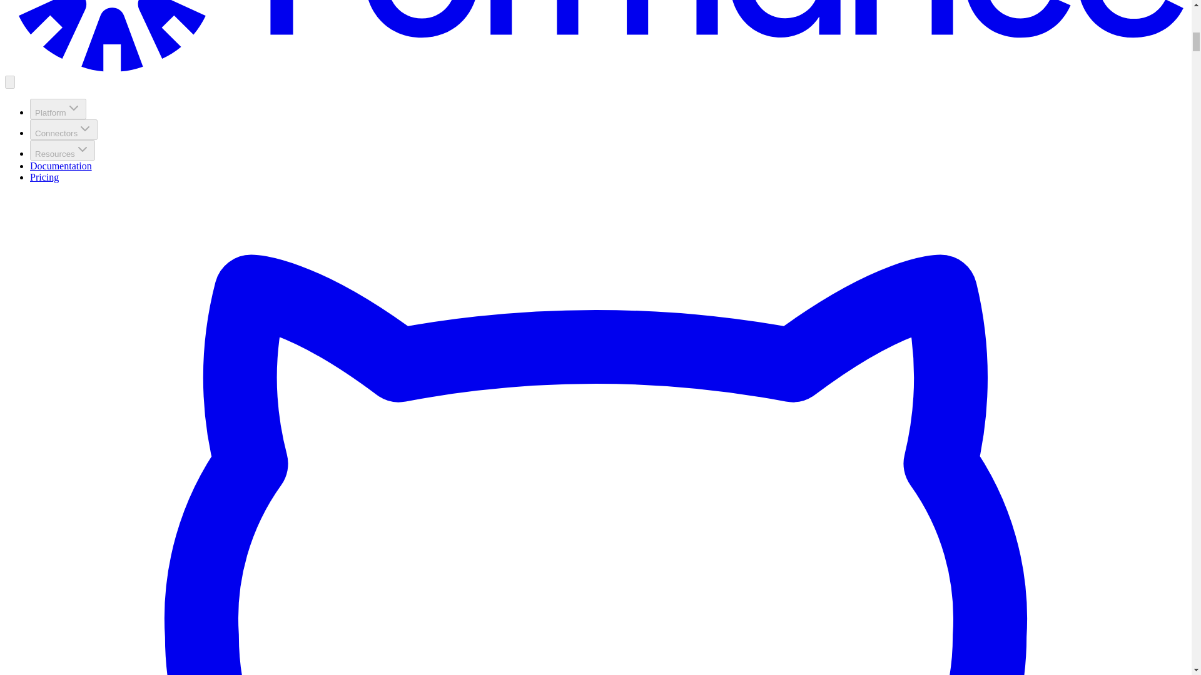 The height and width of the screenshot is (675, 1201). I want to click on Pricing, so click(44, 177).